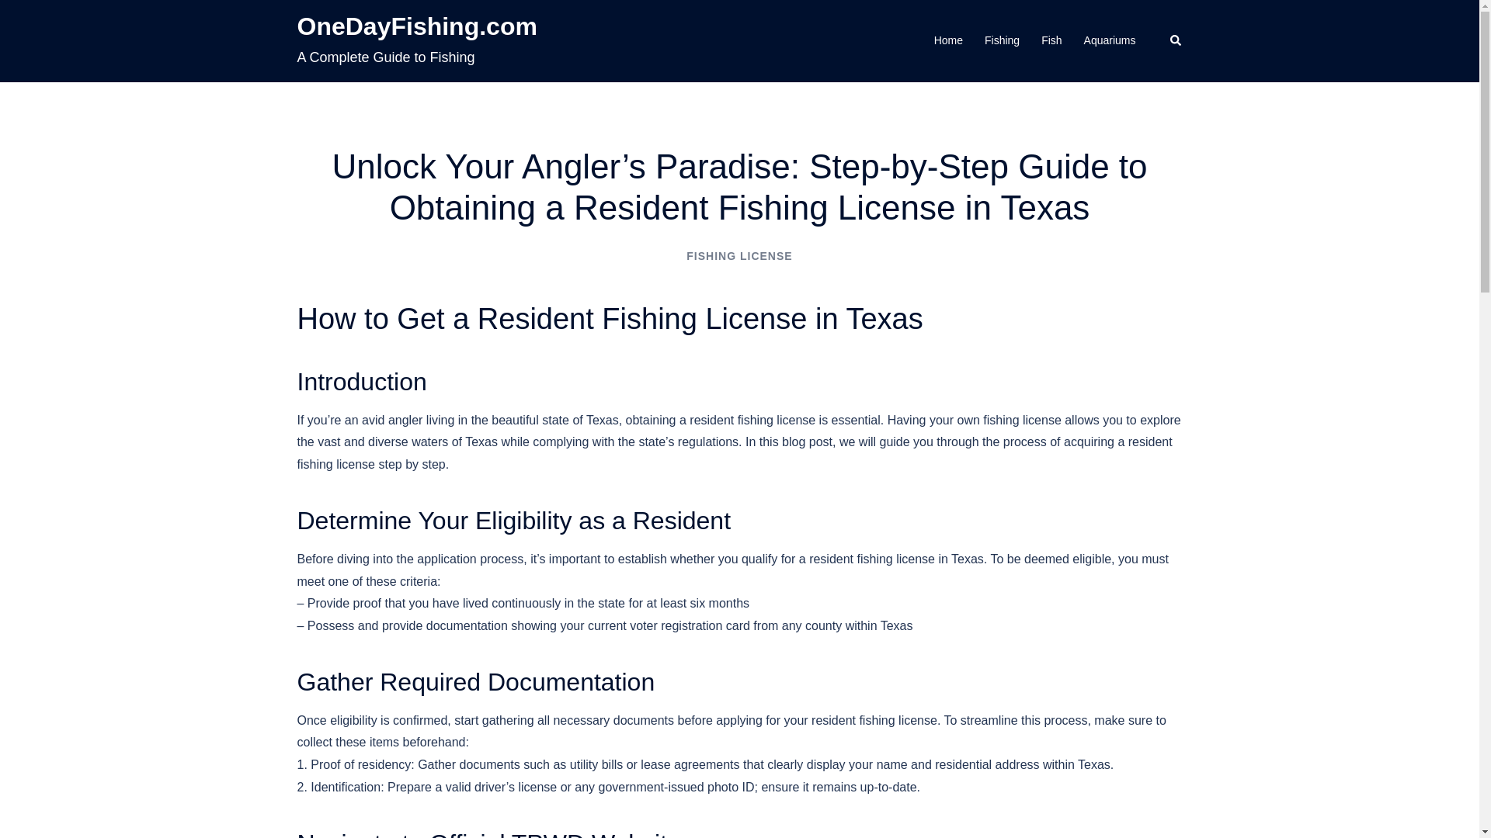 This screenshot has height=838, width=1491. I want to click on FISHING LICENSE, so click(739, 256).